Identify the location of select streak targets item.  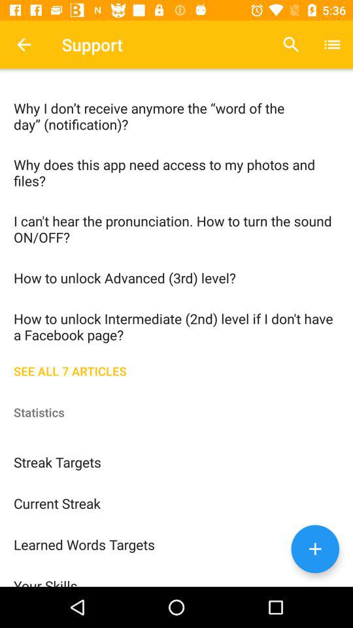
(176, 462).